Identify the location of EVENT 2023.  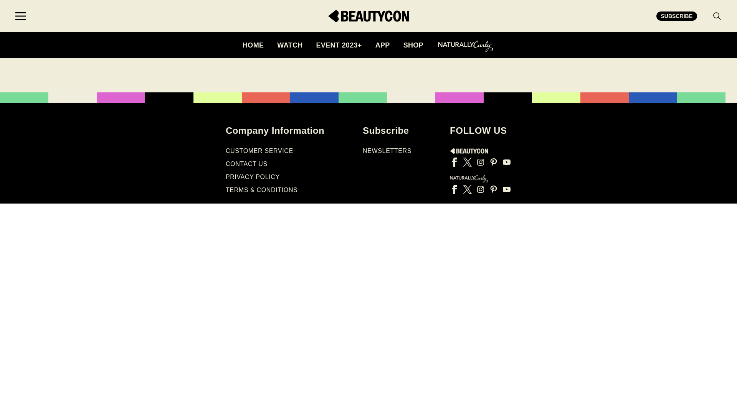
(339, 45).